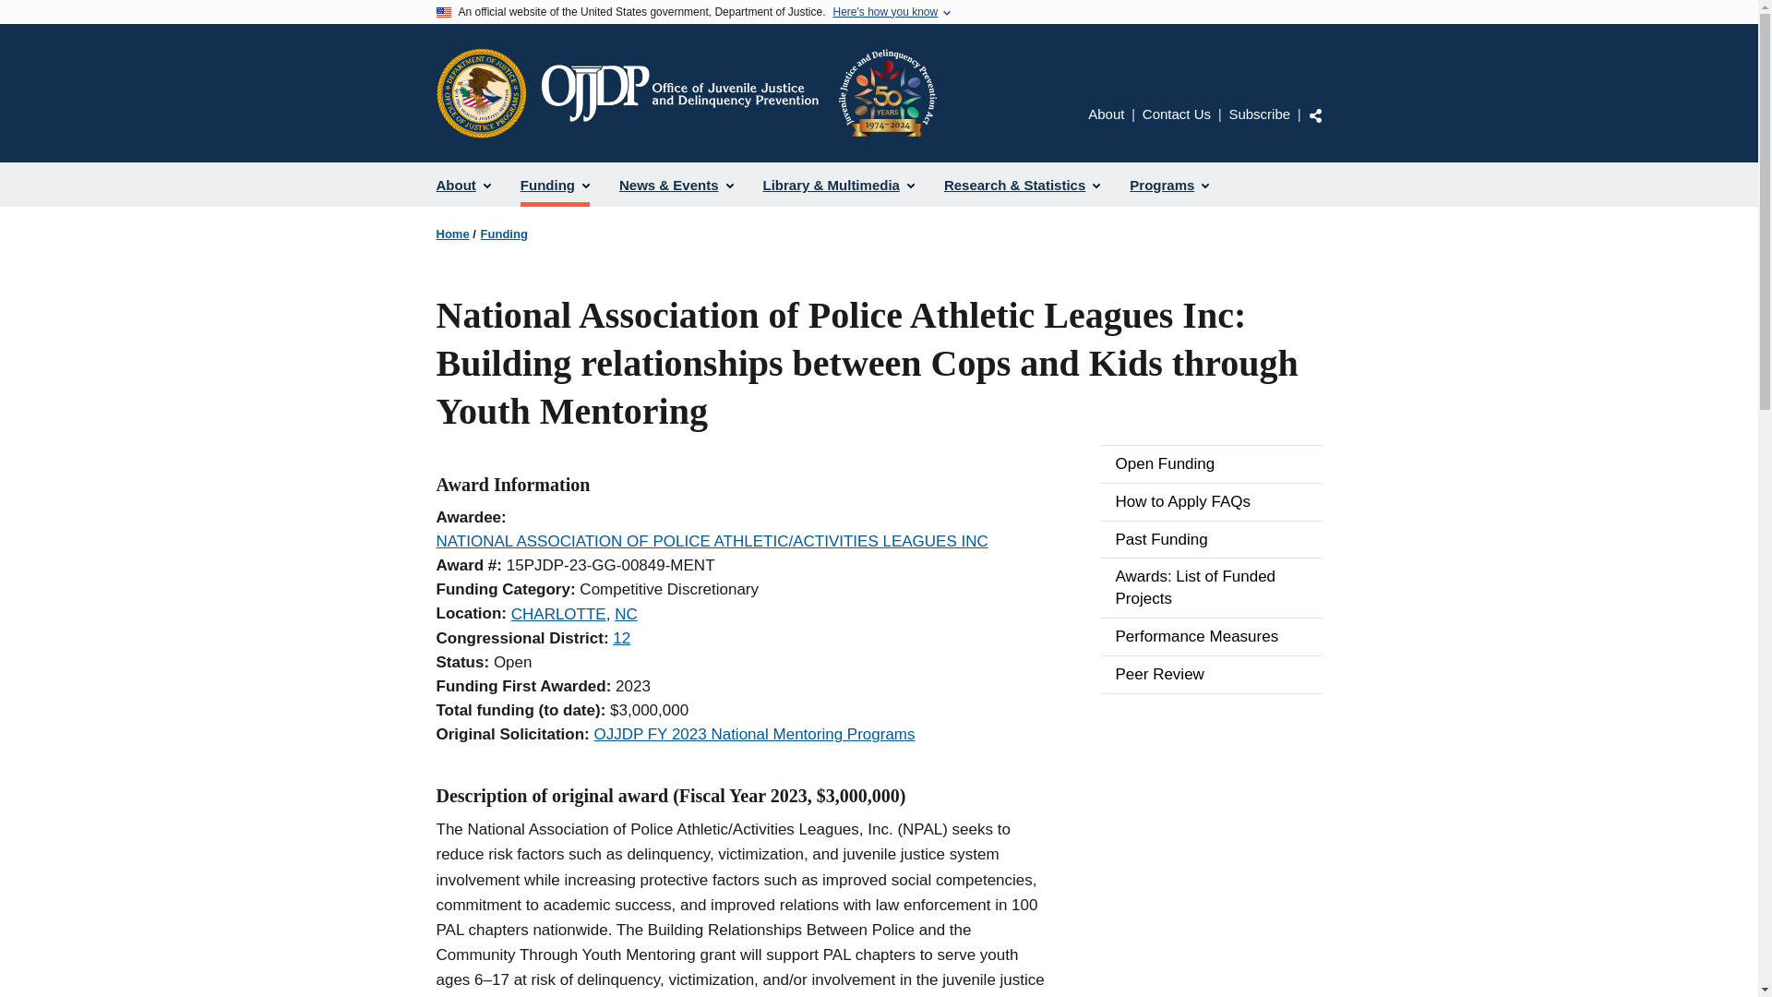 This screenshot has height=997, width=1772. I want to click on Home, so click(737, 92).